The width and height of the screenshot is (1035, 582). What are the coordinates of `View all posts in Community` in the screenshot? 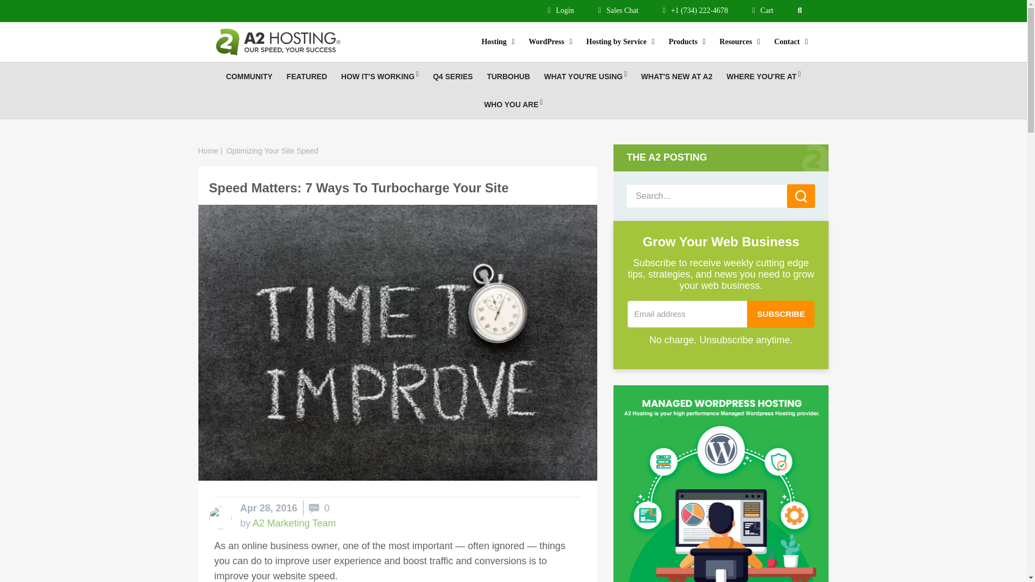 It's located at (249, 77).